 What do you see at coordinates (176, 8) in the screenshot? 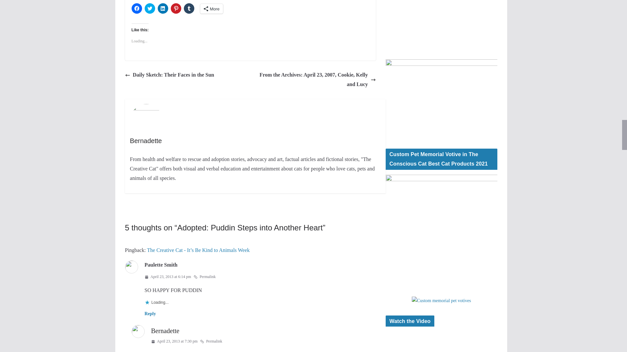
I see `Click to share on Pinterest` at bounding box center [176, 8].